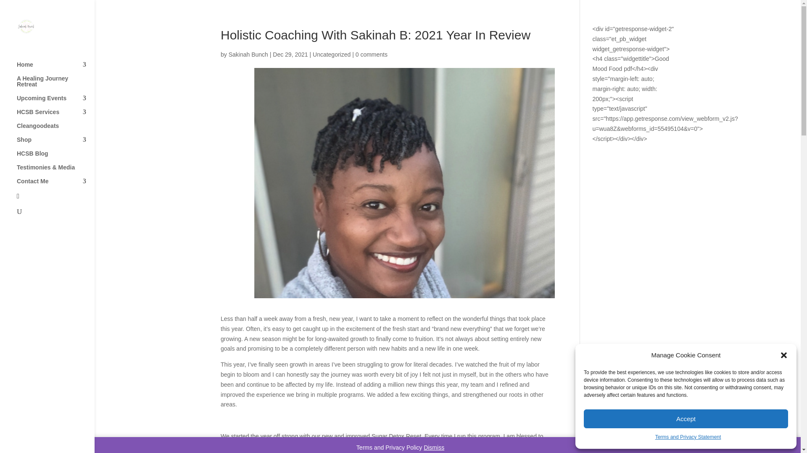  Describe the element at coordinates (55, 185) in the screenshot. I see `Contact Me` at that location.